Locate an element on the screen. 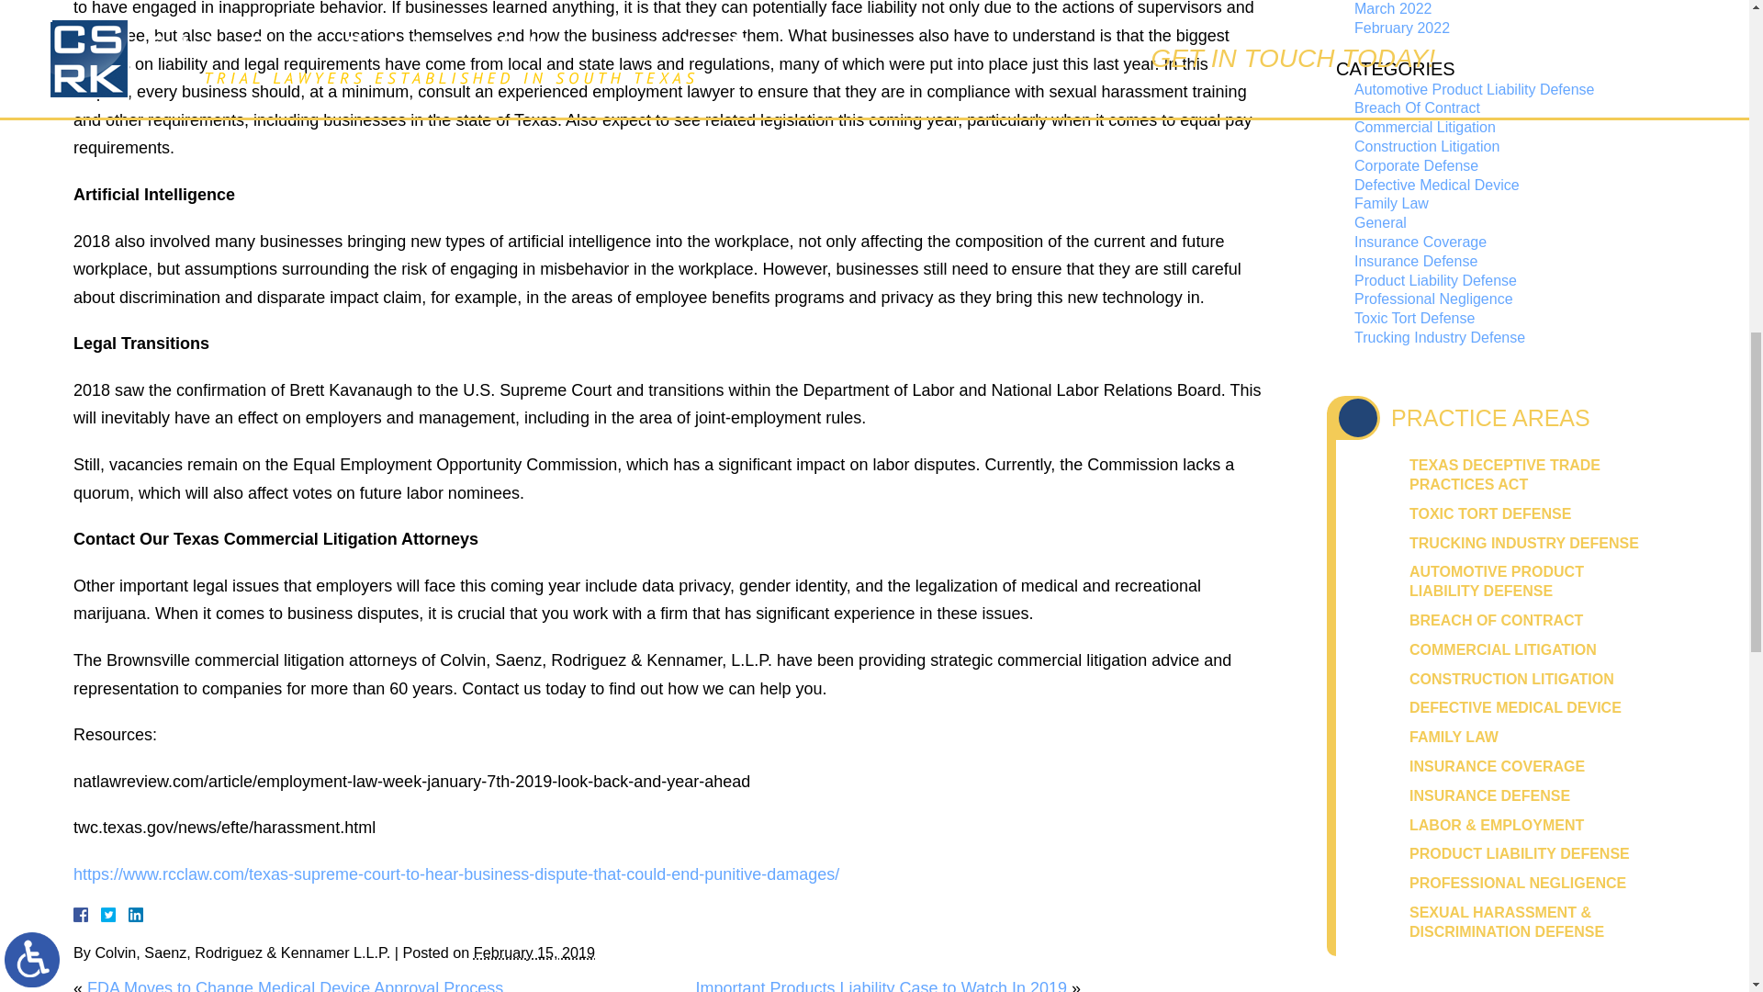  Twitter is located at coordinates (116, 915).